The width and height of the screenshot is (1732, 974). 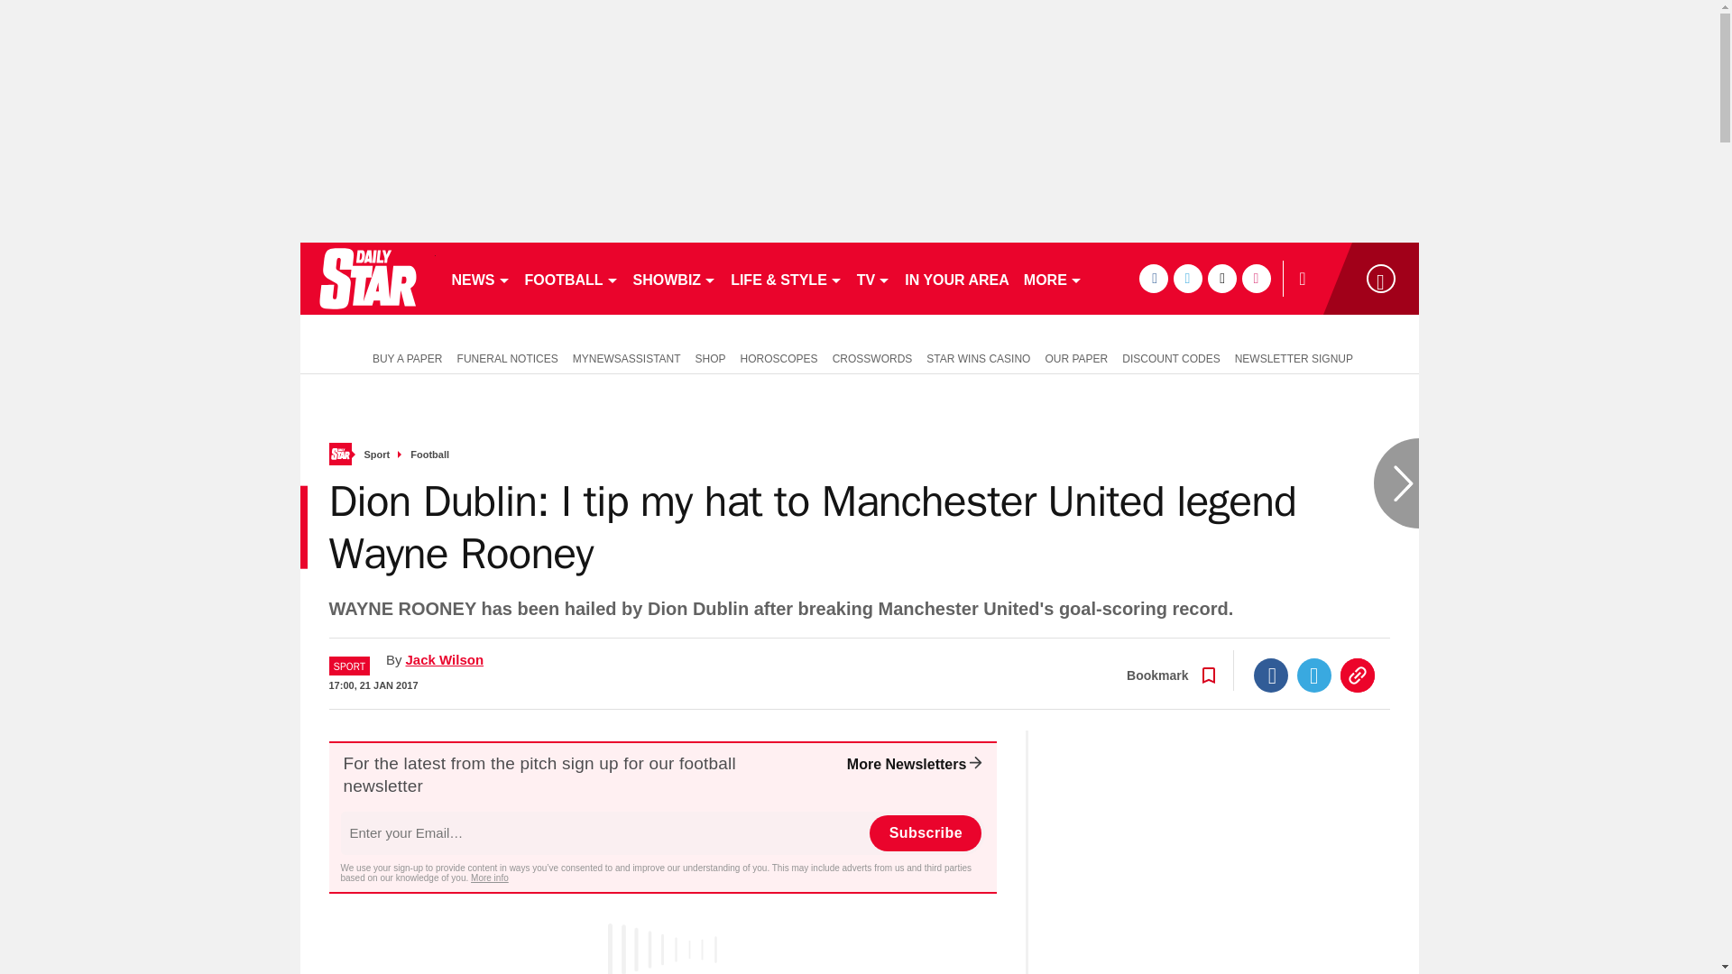 I want to click on instagram, so click(x=1256, y=278).